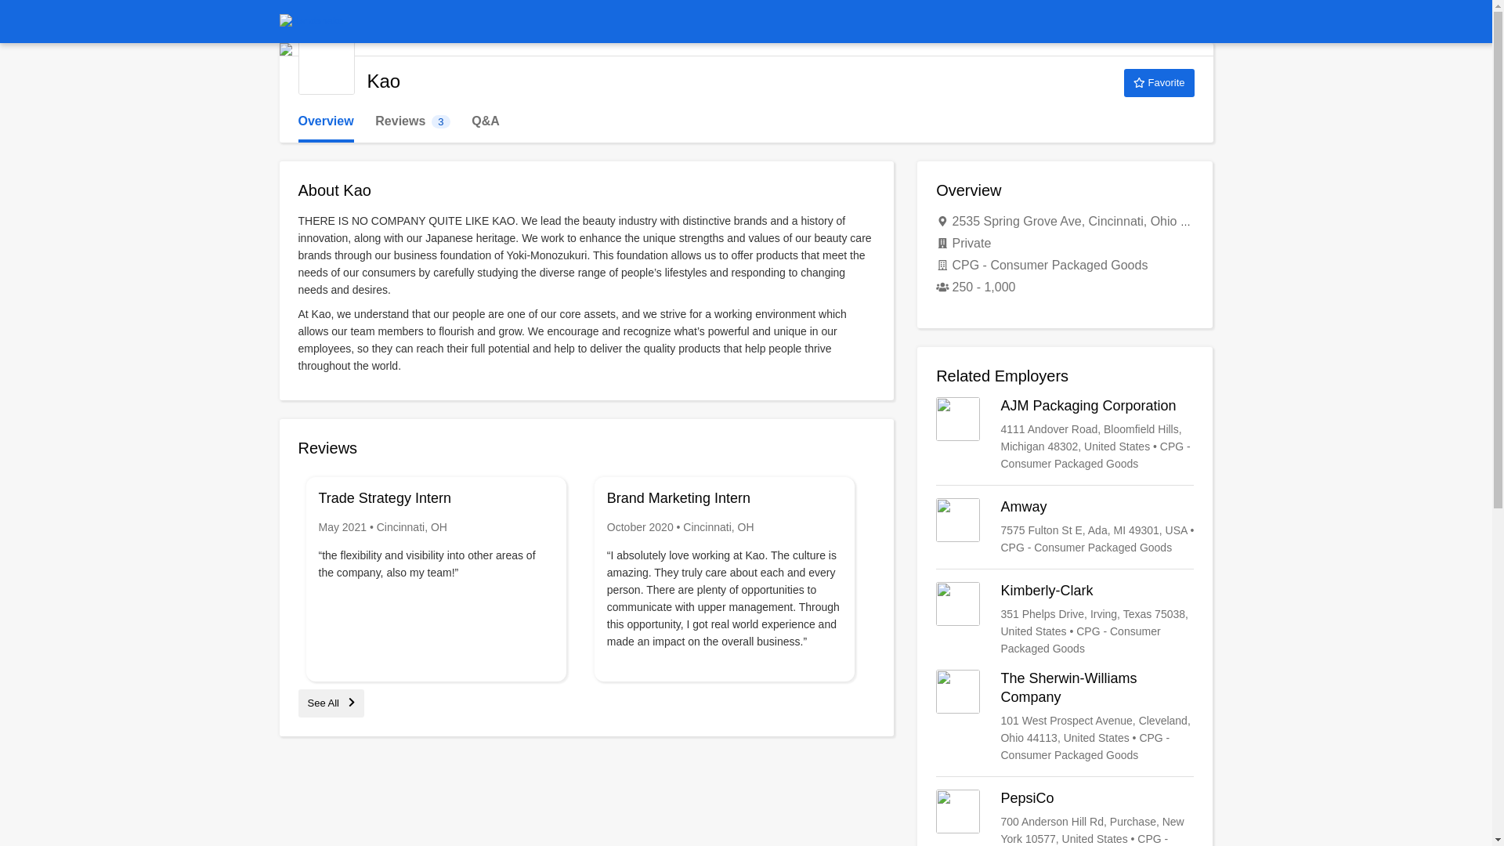  I want to click on Overview, so click(326, 121).